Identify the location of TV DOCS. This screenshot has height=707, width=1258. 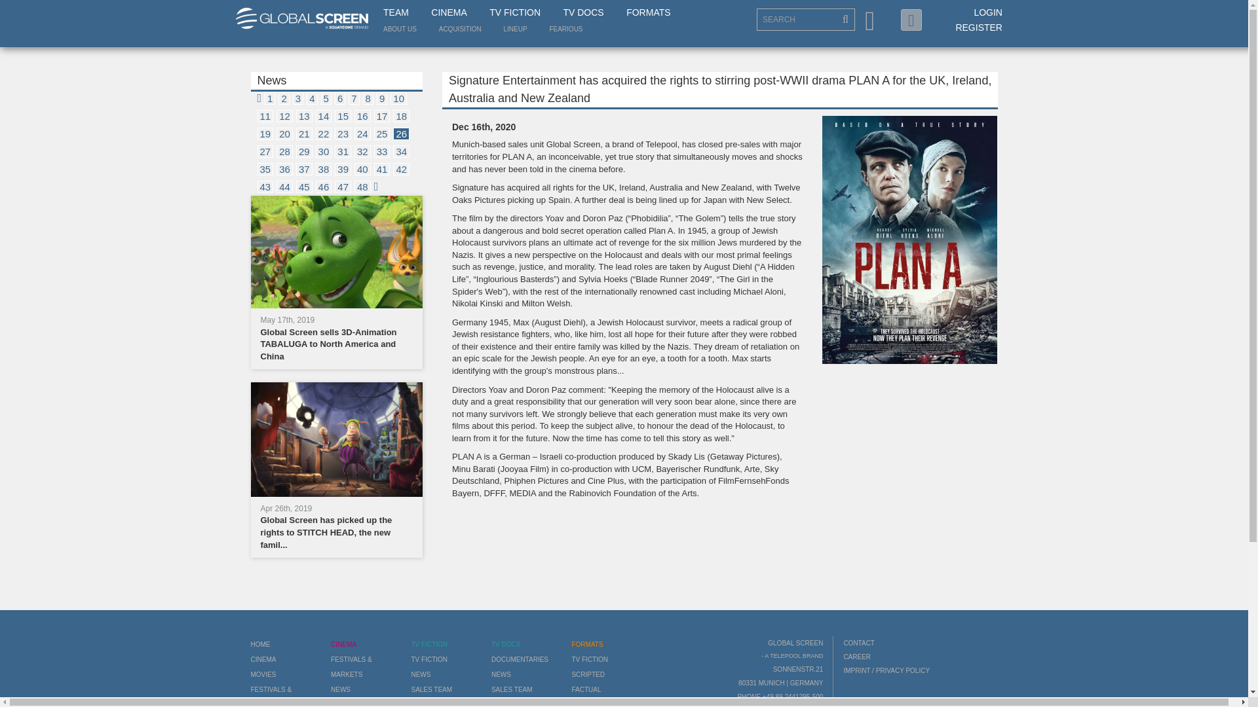
(583, 13).